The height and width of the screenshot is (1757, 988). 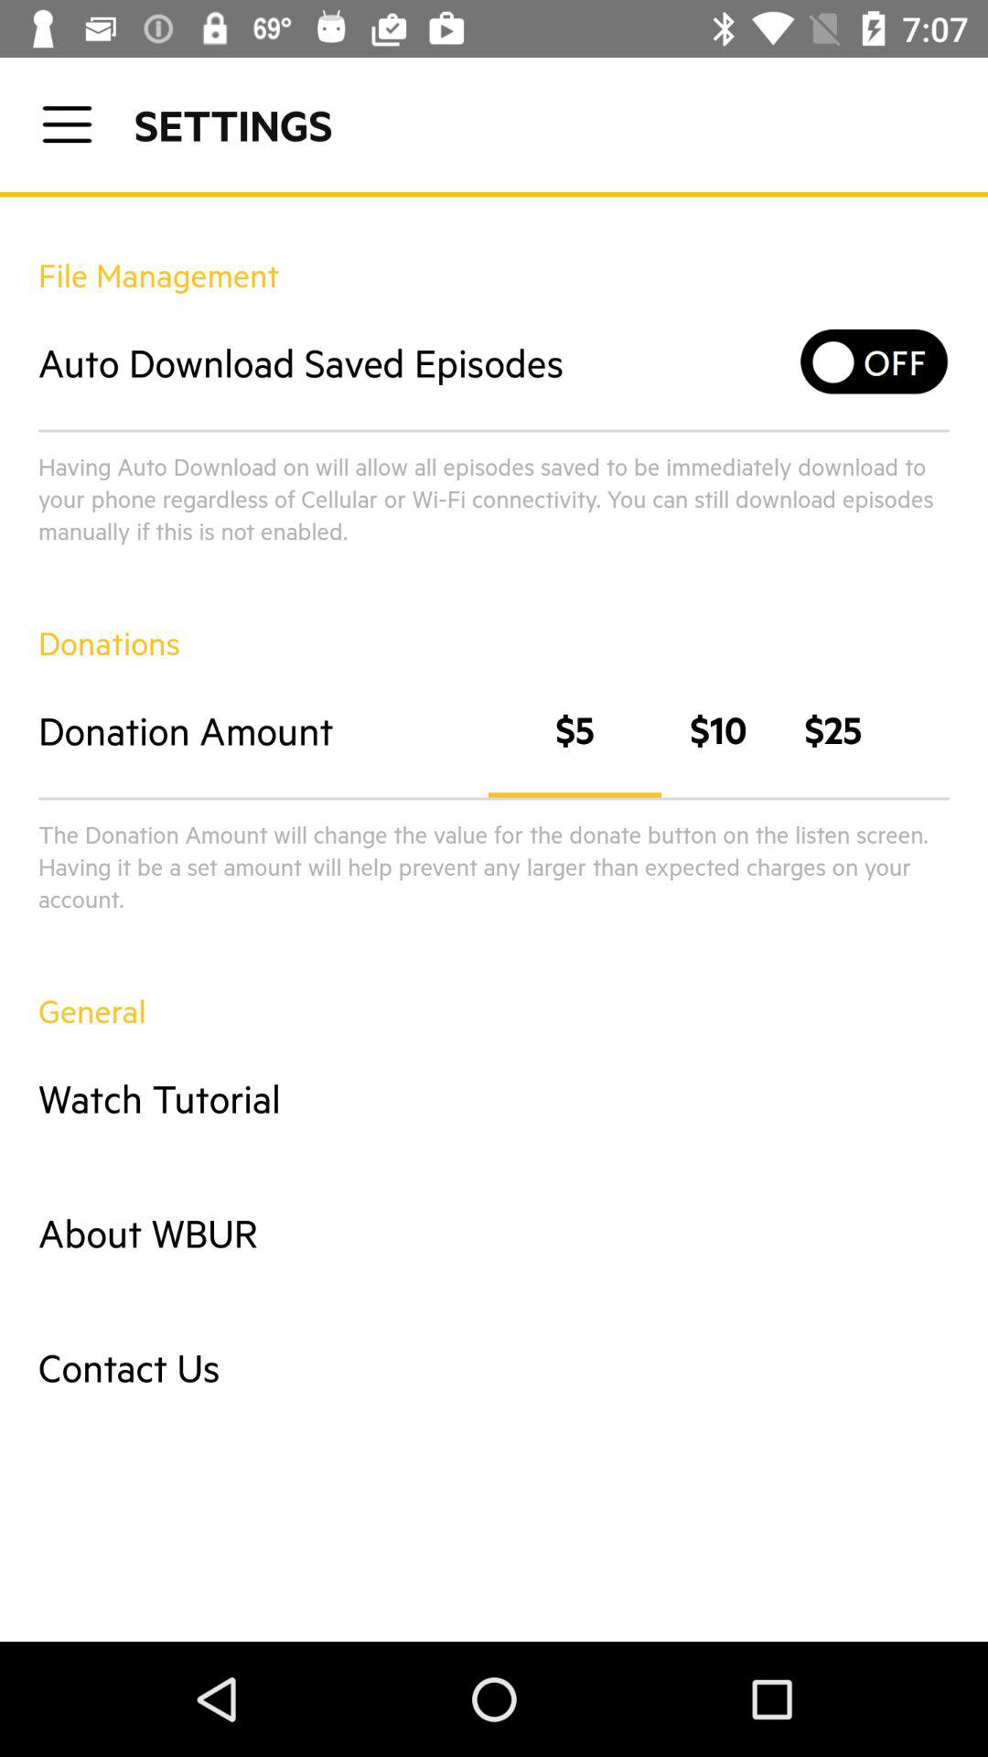 What do you see at coordinates (494, 1098) in the screenshot?
I see `open item above the about wbur icon` at bounding box center [494, 1098].